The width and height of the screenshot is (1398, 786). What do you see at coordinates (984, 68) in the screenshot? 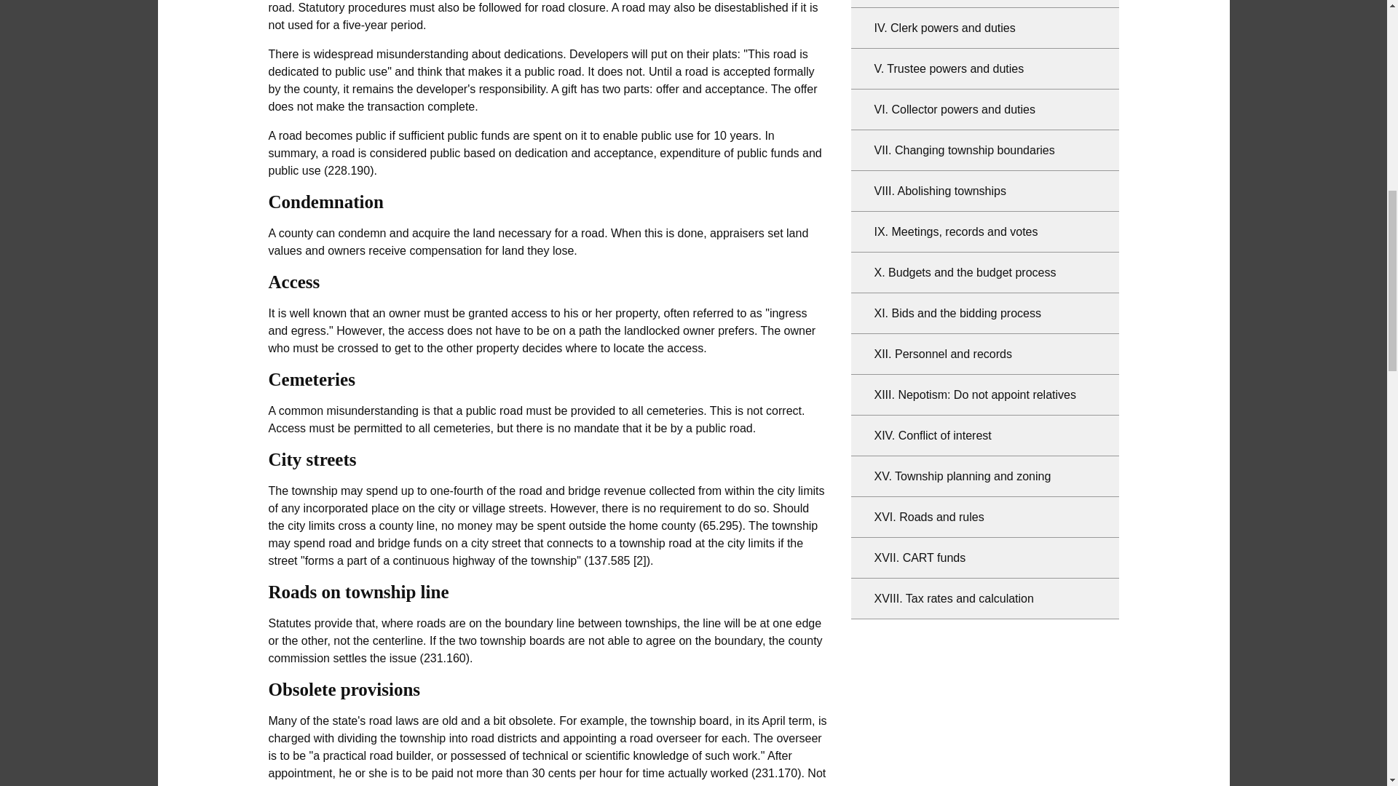
I see `V. Trustee powers and duties` at bounding box center [984, 68].